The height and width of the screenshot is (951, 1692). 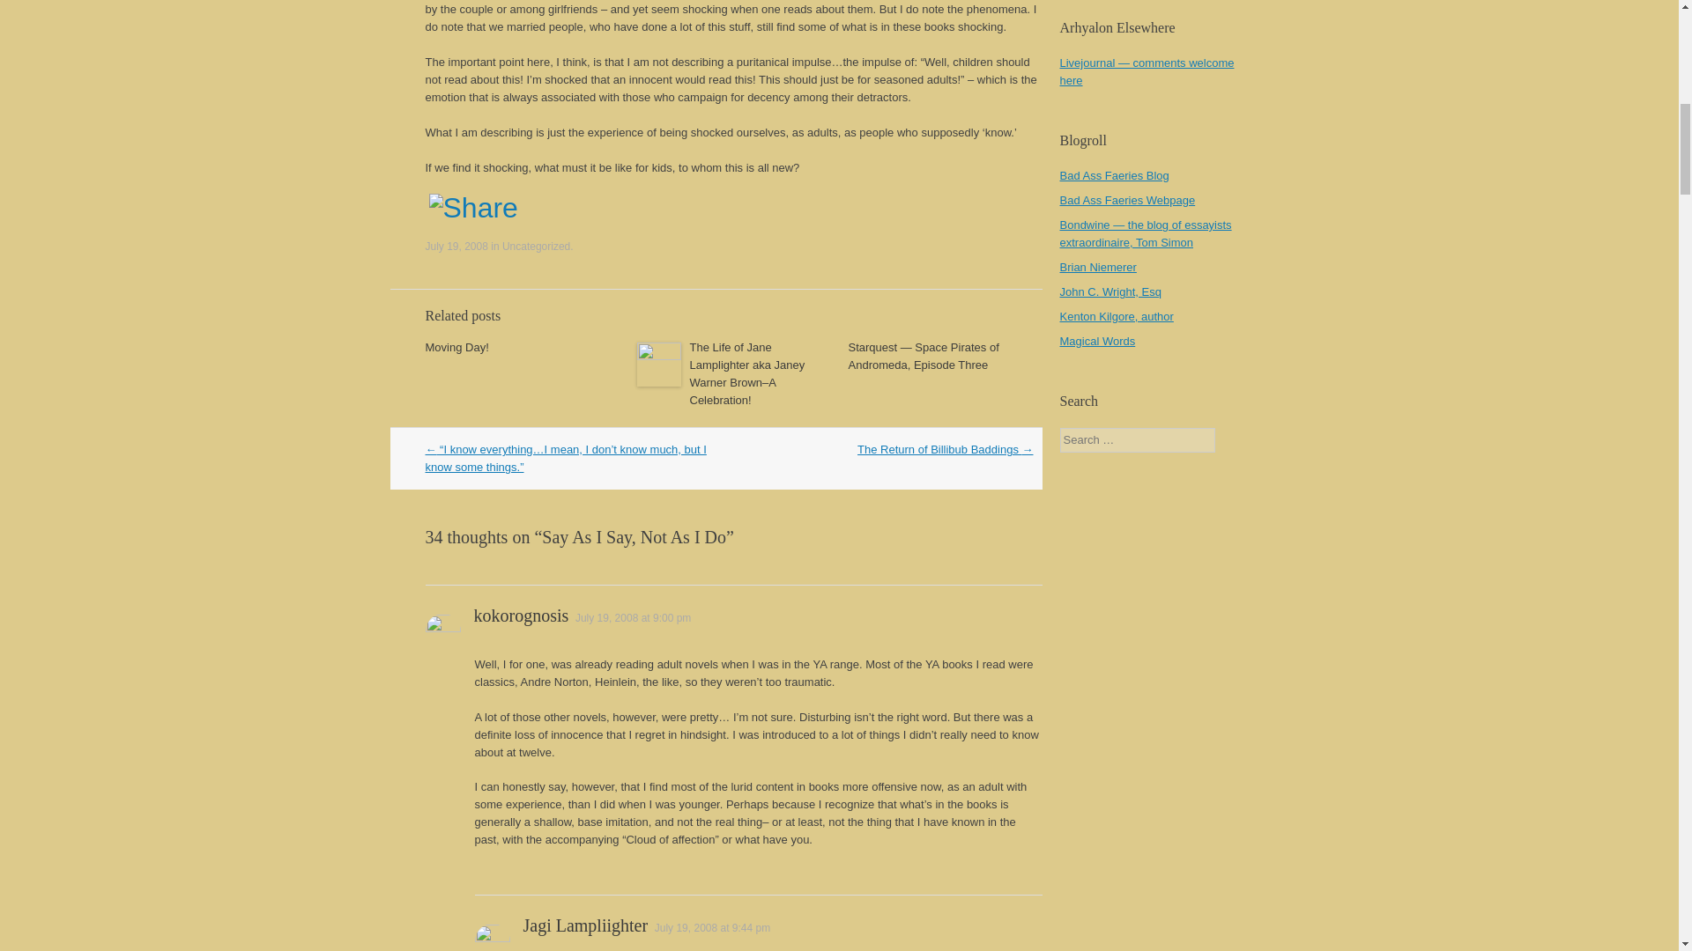 What do you see at coordinates (456, 347) in the screenshot?
I see `Moving Day!` at bounding box center [456, 347].